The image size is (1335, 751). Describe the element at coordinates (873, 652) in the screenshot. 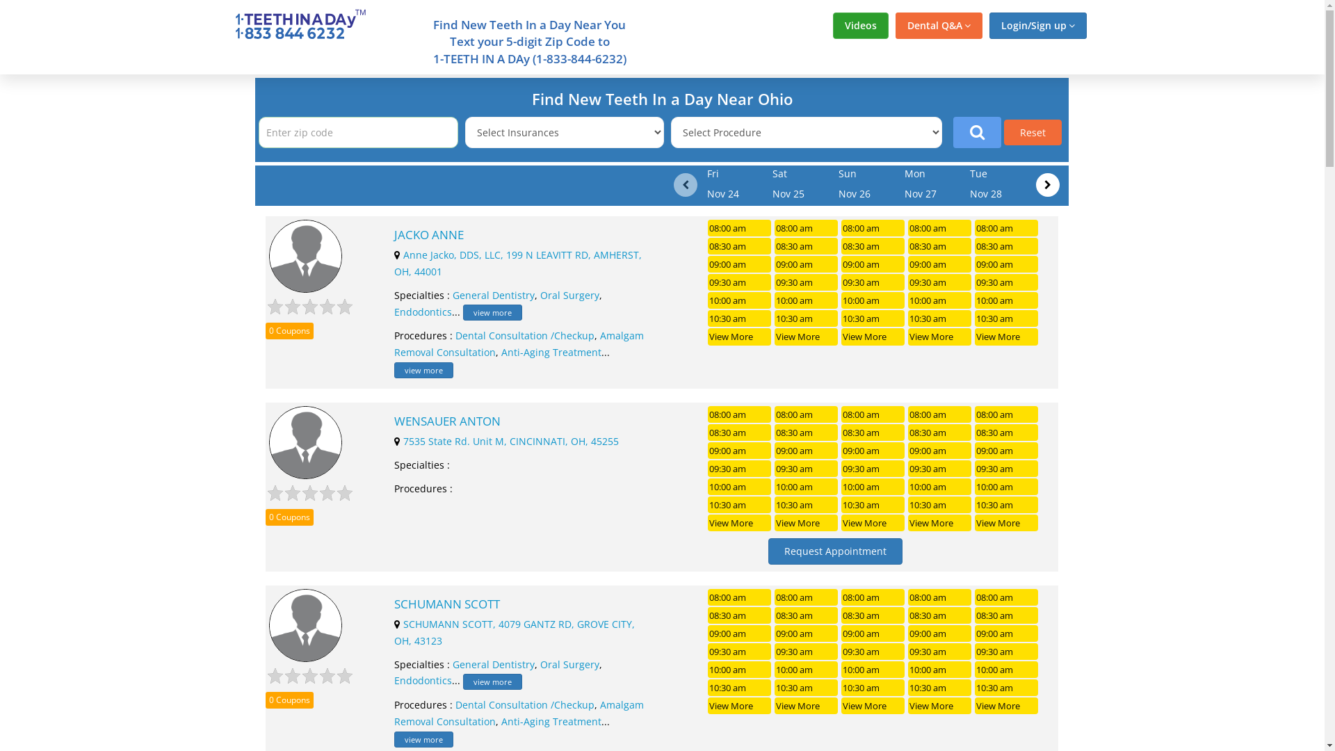

I see `09:30 am` at that location.